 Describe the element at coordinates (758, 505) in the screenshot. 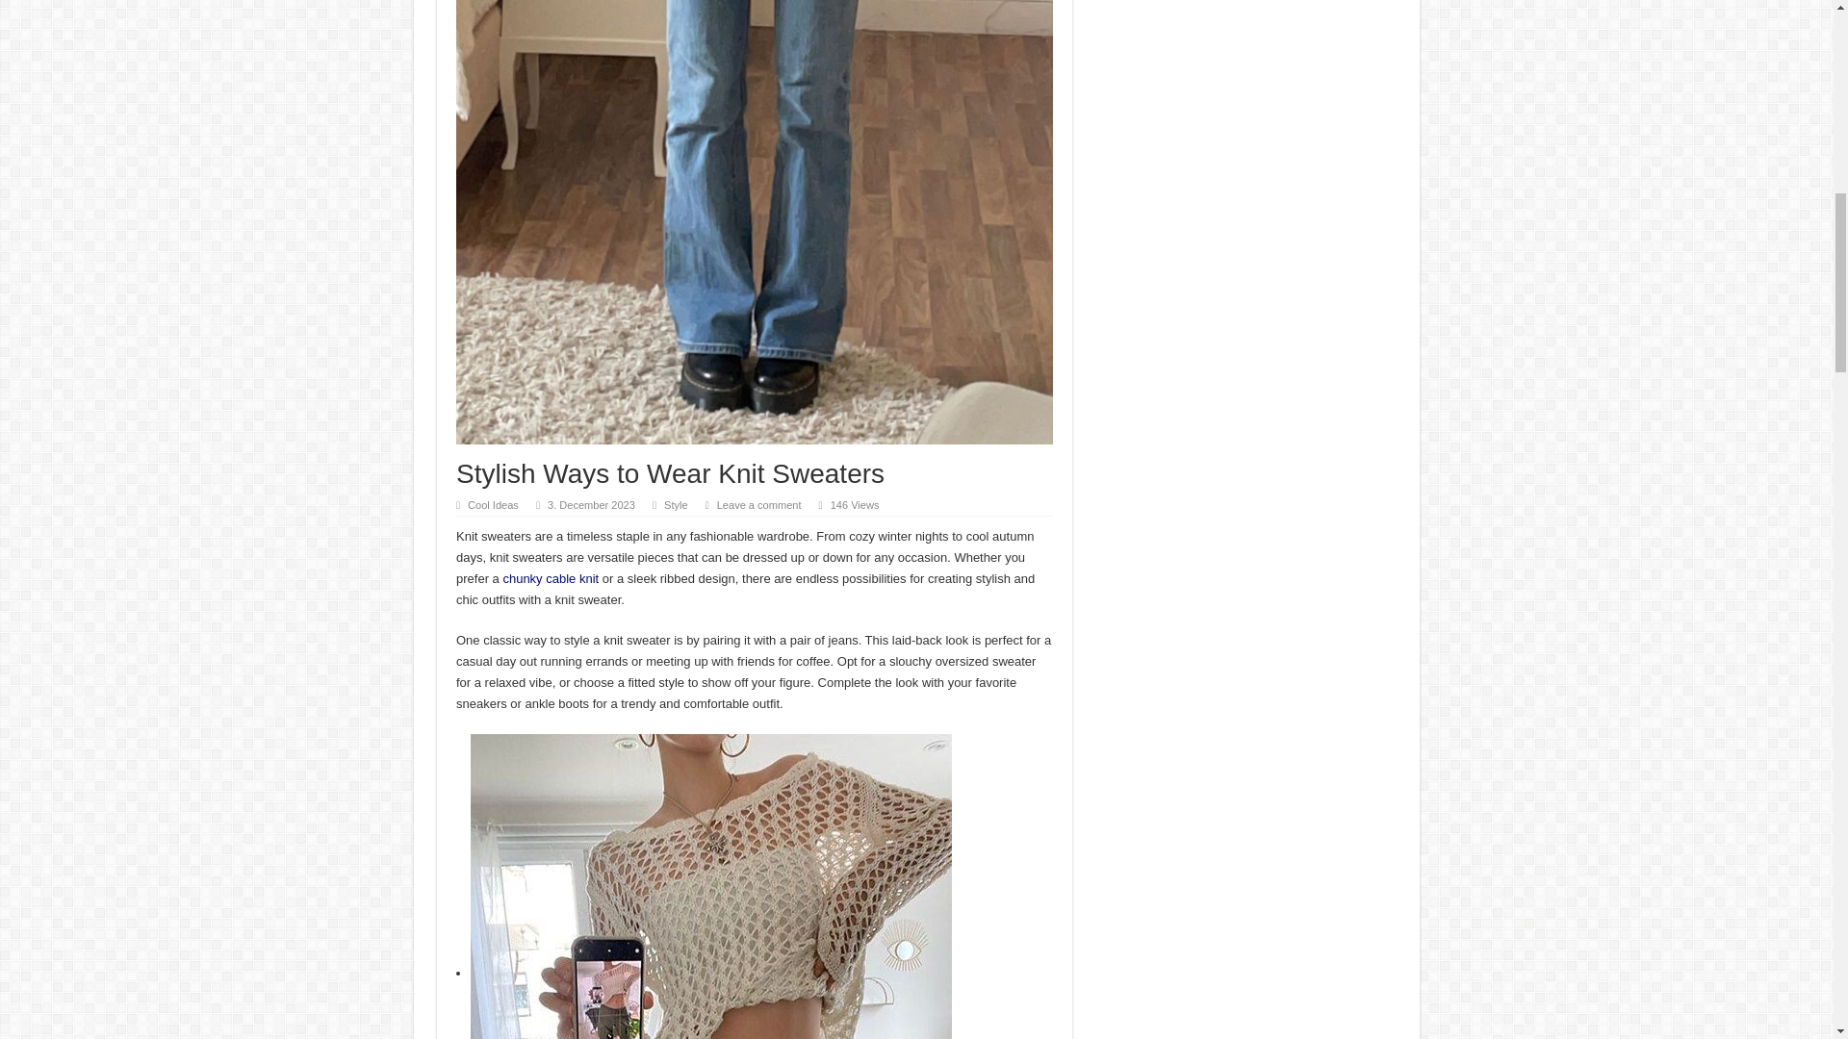

I see `Leave a comment` at that location.